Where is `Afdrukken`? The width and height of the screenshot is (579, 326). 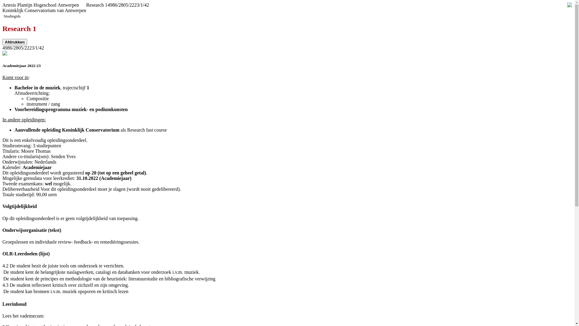 Afdrukken is located at coordinates (15, 42).